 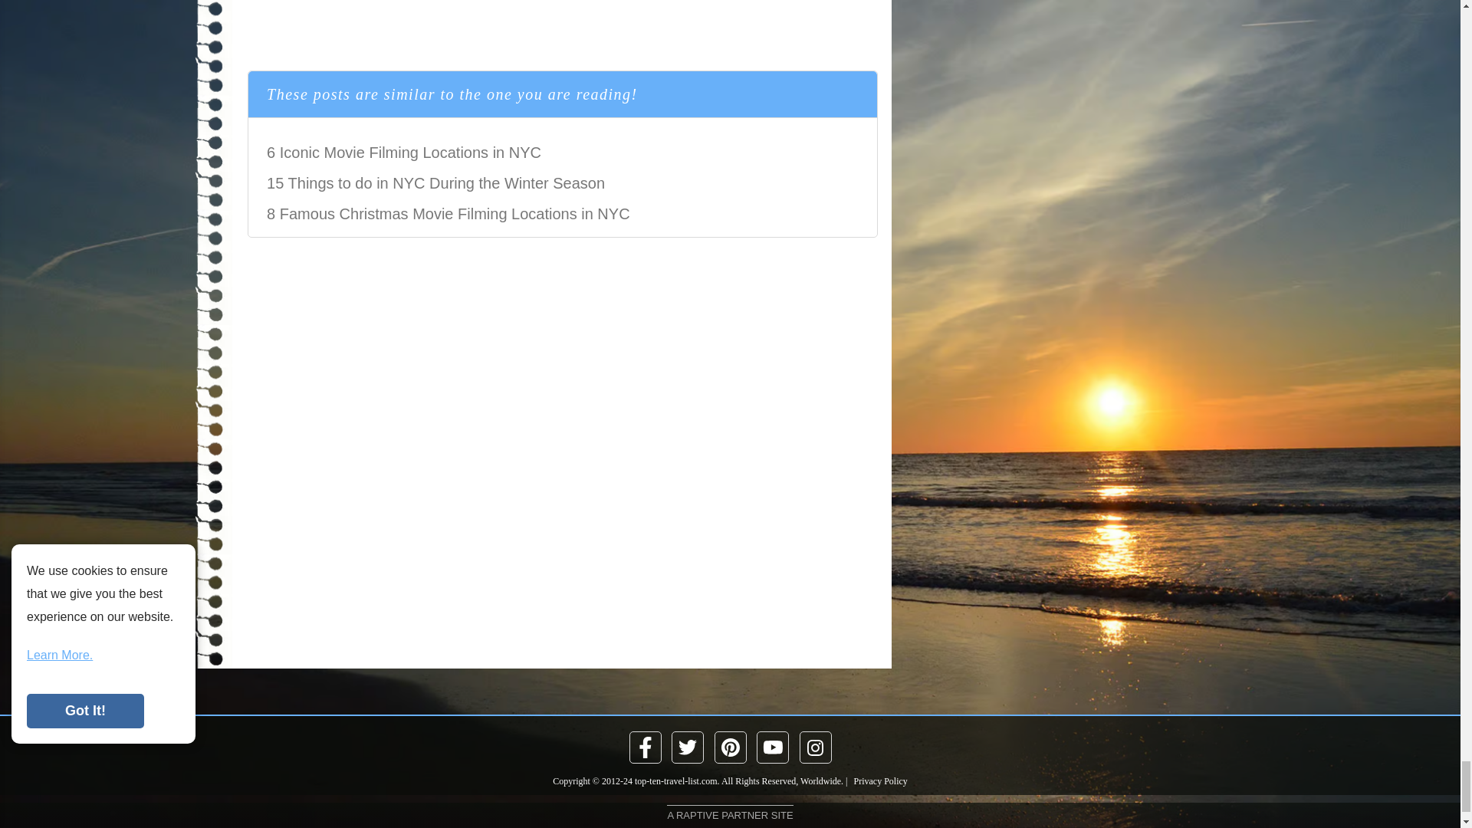 What do you see at coordinates (773, 747) in the screenshot?
I see `Top Ten Travel List on Youtube` at bounding box center [773, 747].